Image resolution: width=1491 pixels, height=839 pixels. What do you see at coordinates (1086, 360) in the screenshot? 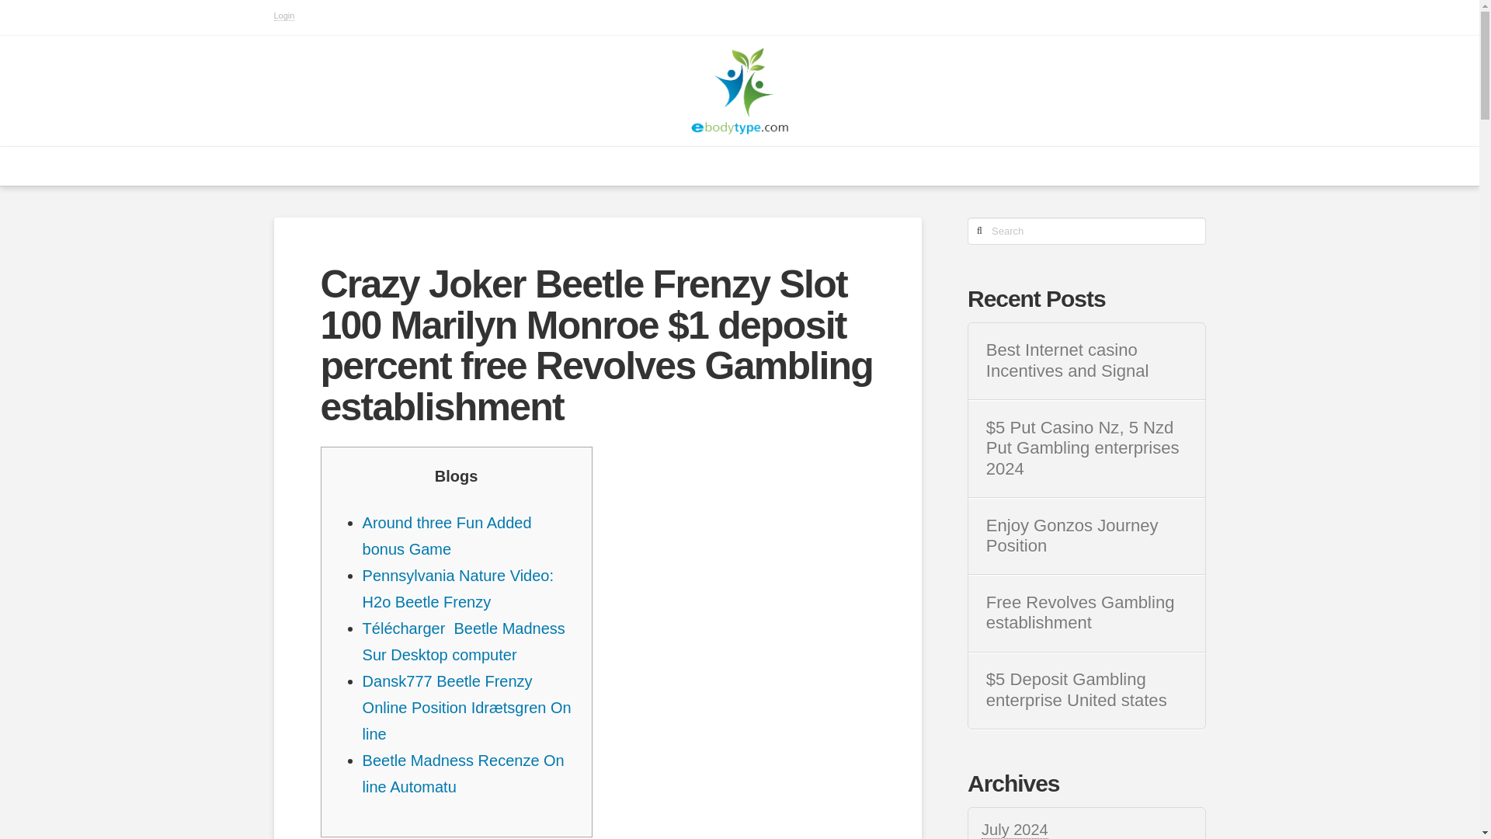
I see `Best Internet casino Incentives and Signal` at bounding box center [1086, 360].